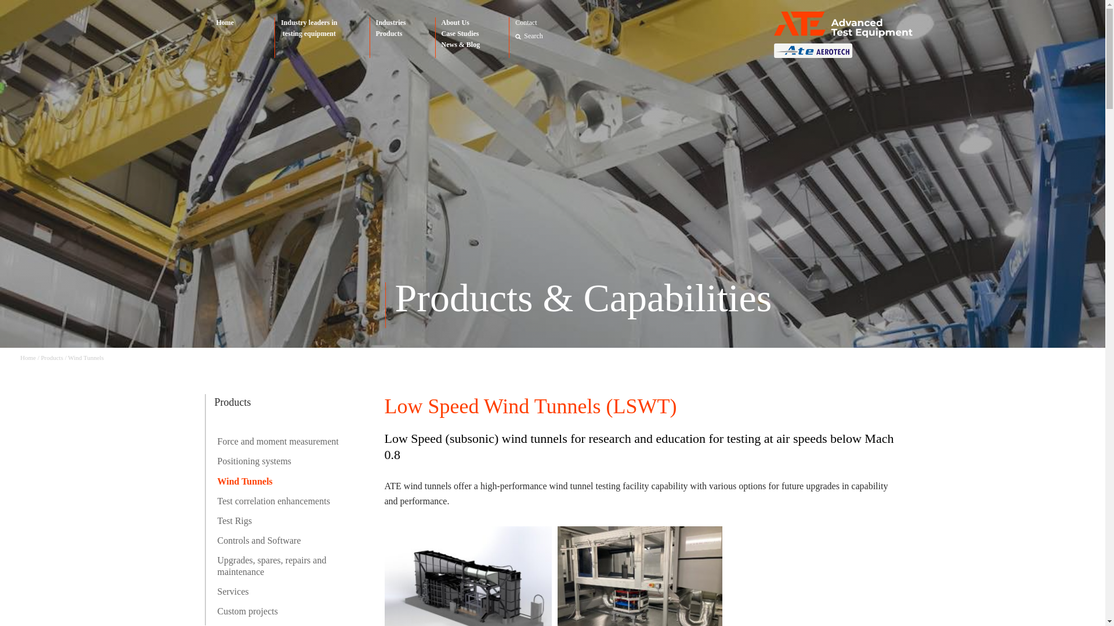 This screenshot has height=626, width=1114. Describe the element at coordinates (28, 358) in the screenshot. I see `Go to ATE - Advanced Test Equipment.` at that location.